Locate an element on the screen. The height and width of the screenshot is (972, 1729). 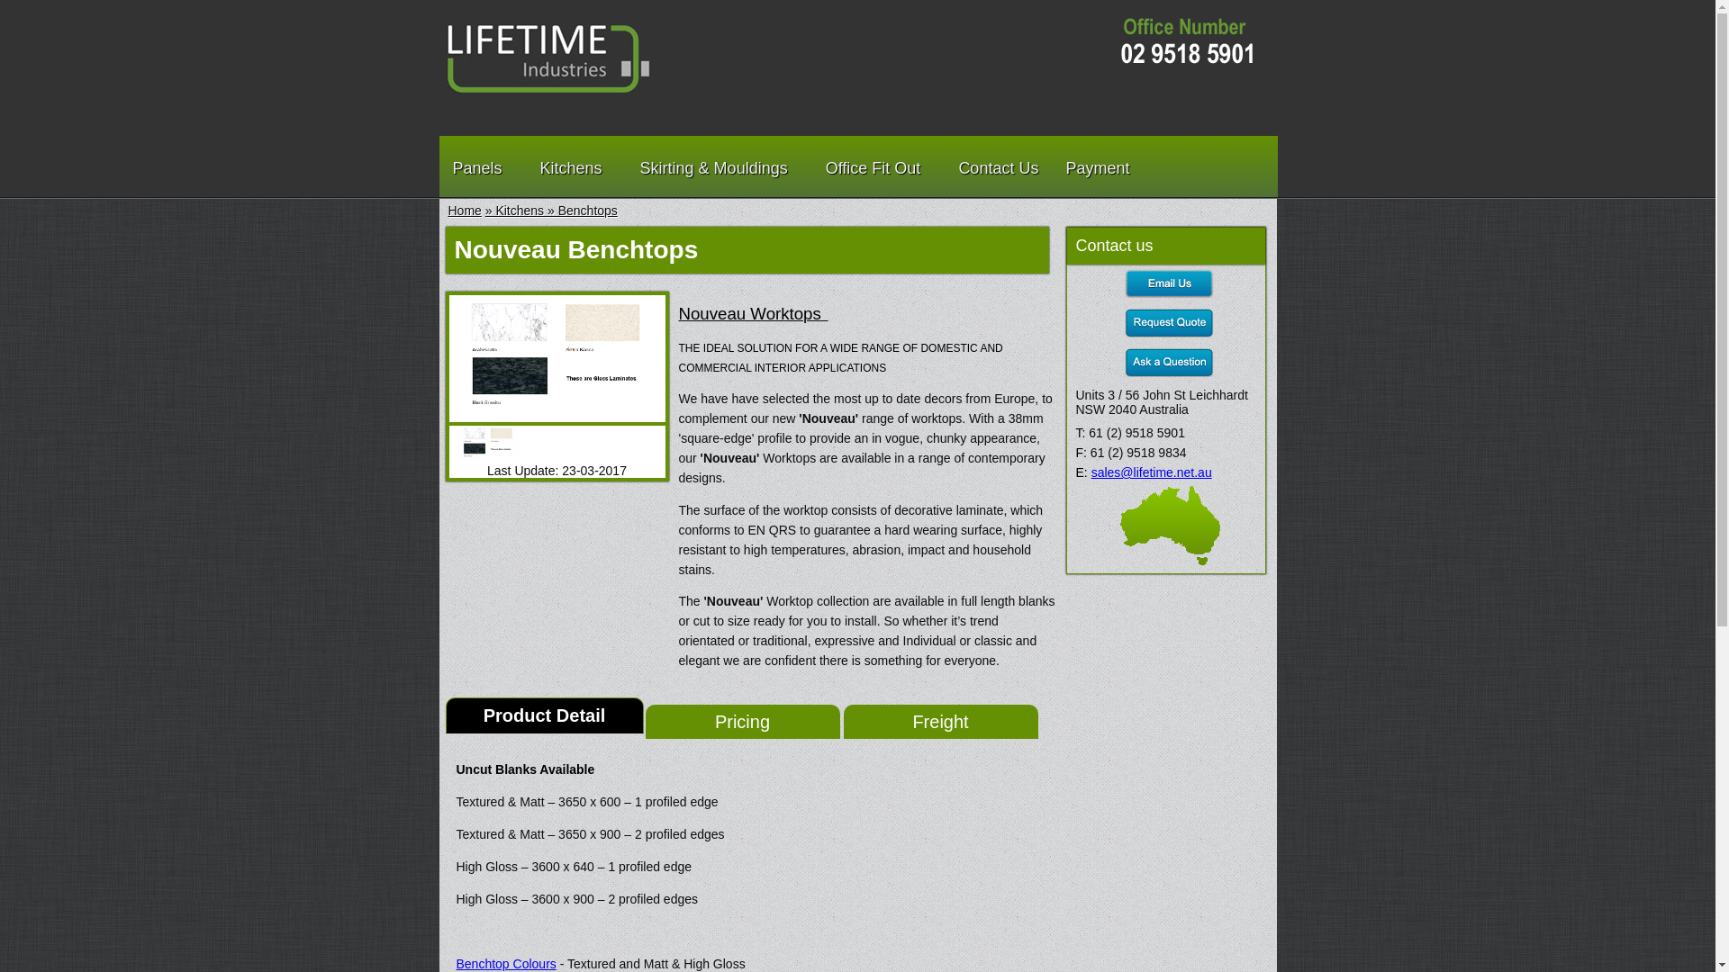
Skirting & Mouldings is located at coordinates (720, 167).